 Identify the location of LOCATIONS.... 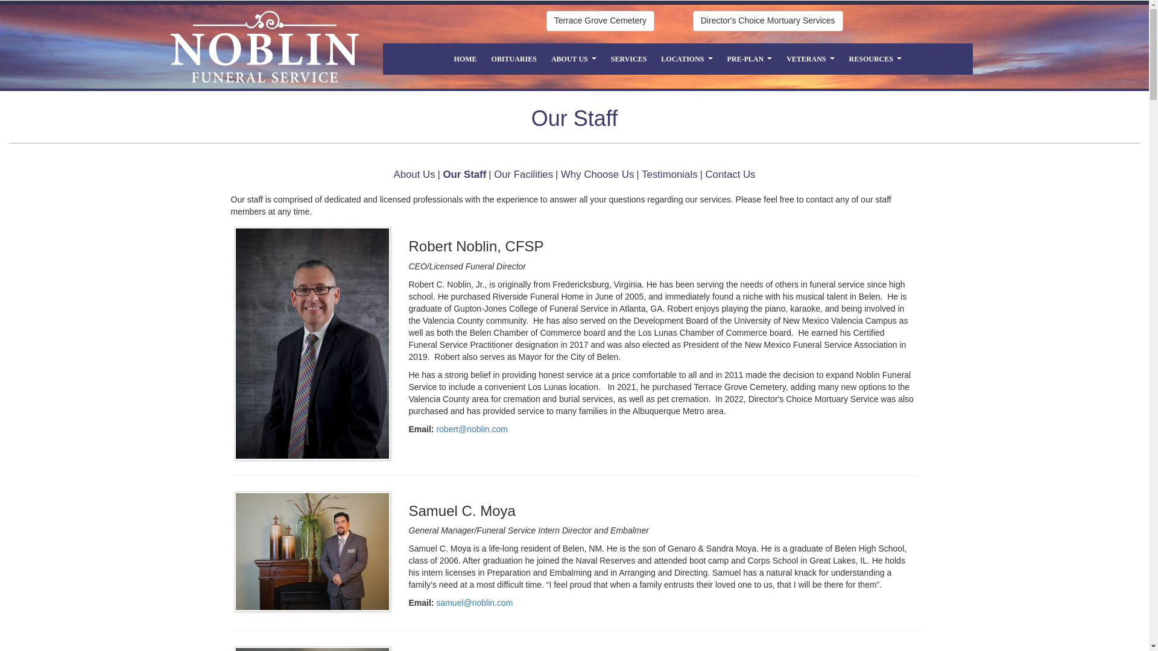
(686, 59).